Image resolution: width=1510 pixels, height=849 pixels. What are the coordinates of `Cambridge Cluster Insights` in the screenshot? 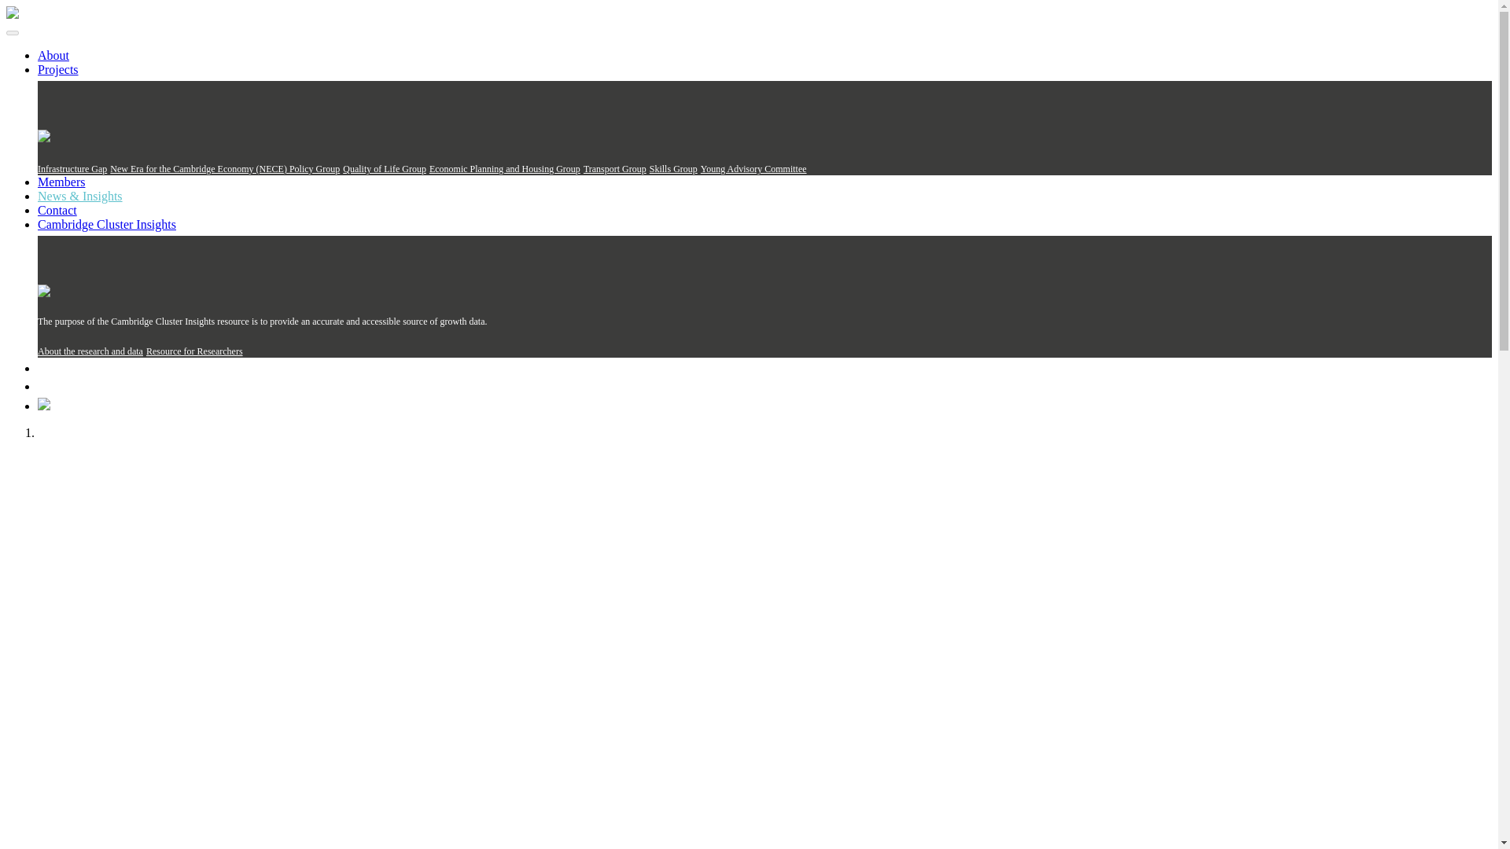 It's located at (107, 223).